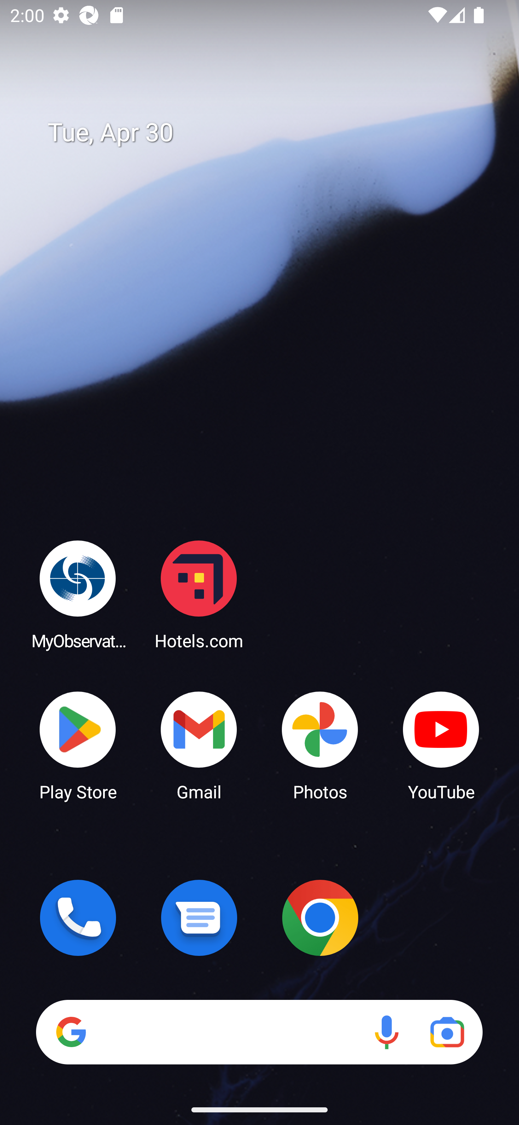  What do you see at coordinates (199, 918) in the screenshot?
I see `Messages` at bounding box center [199, 918].